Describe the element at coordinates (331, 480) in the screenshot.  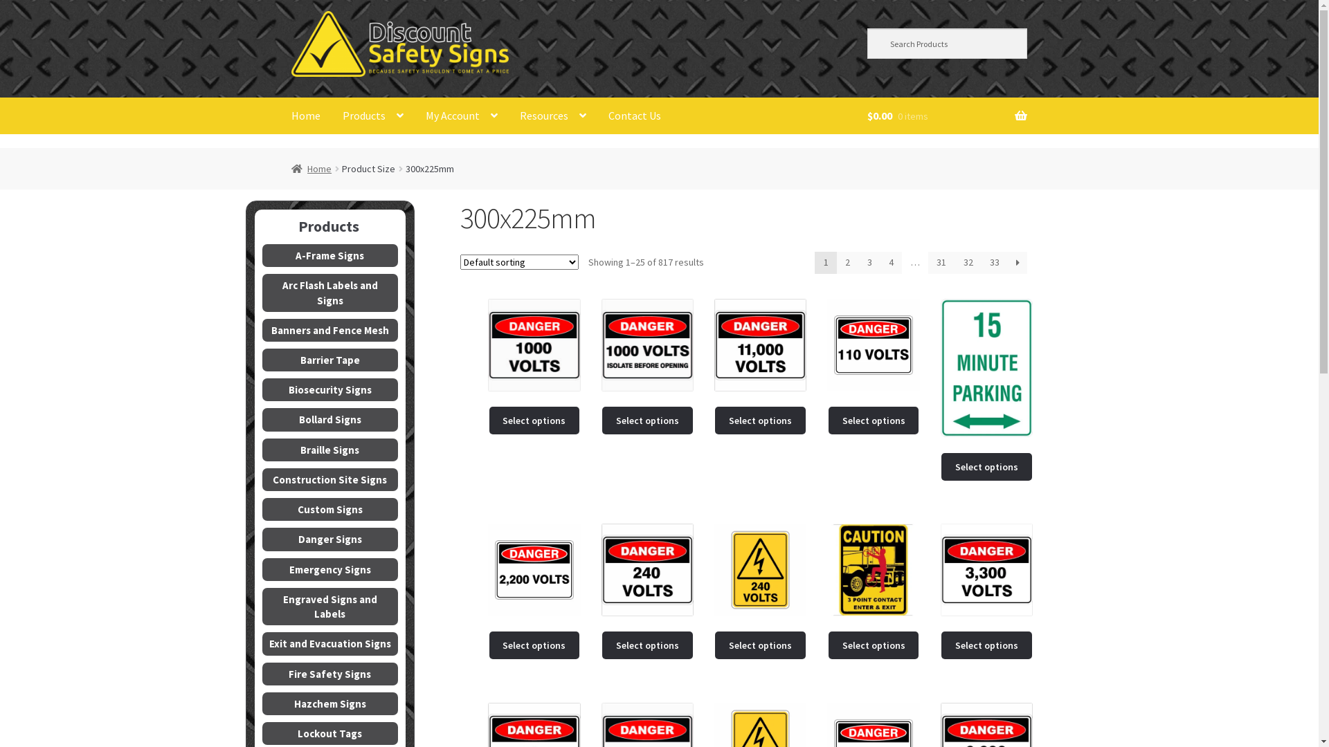
I see `Construction Site Signs` at that location.